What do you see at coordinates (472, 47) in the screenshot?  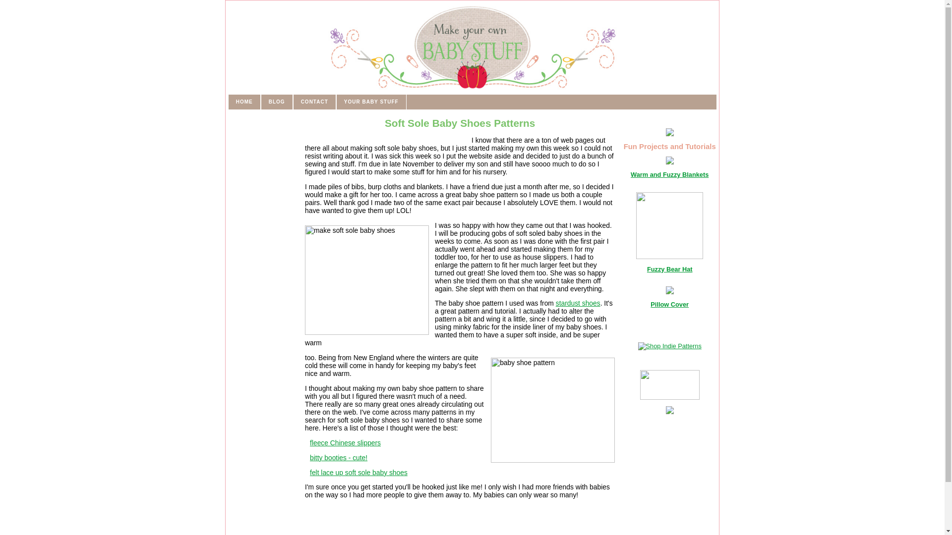 I see `return to homepage` at bounding box center [472, 47].